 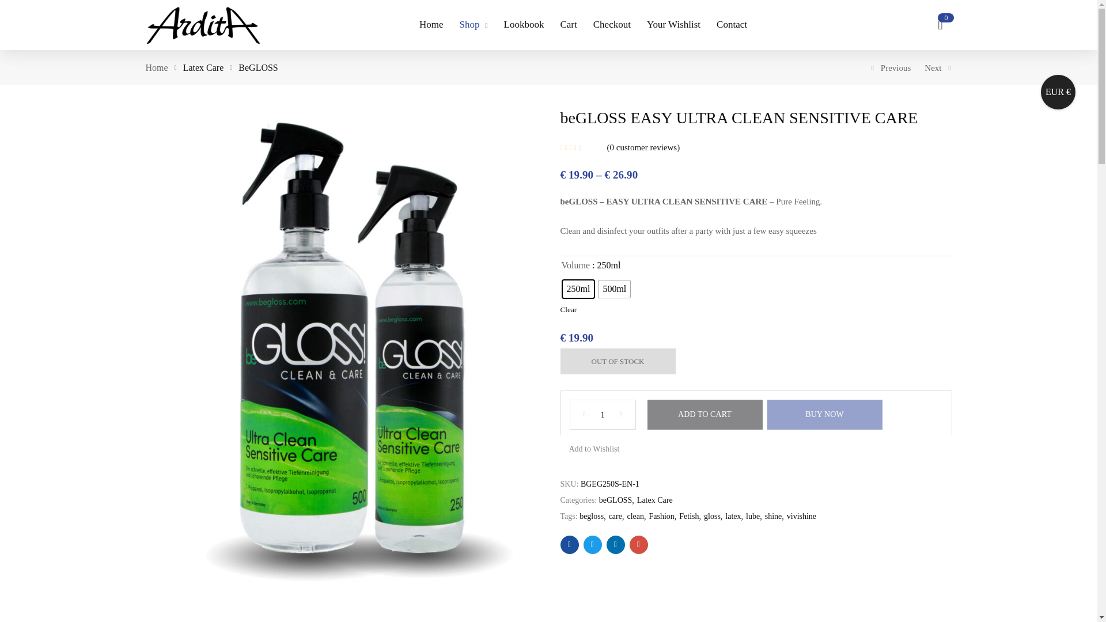 I want to click on 0, so click(x=940, y=24).